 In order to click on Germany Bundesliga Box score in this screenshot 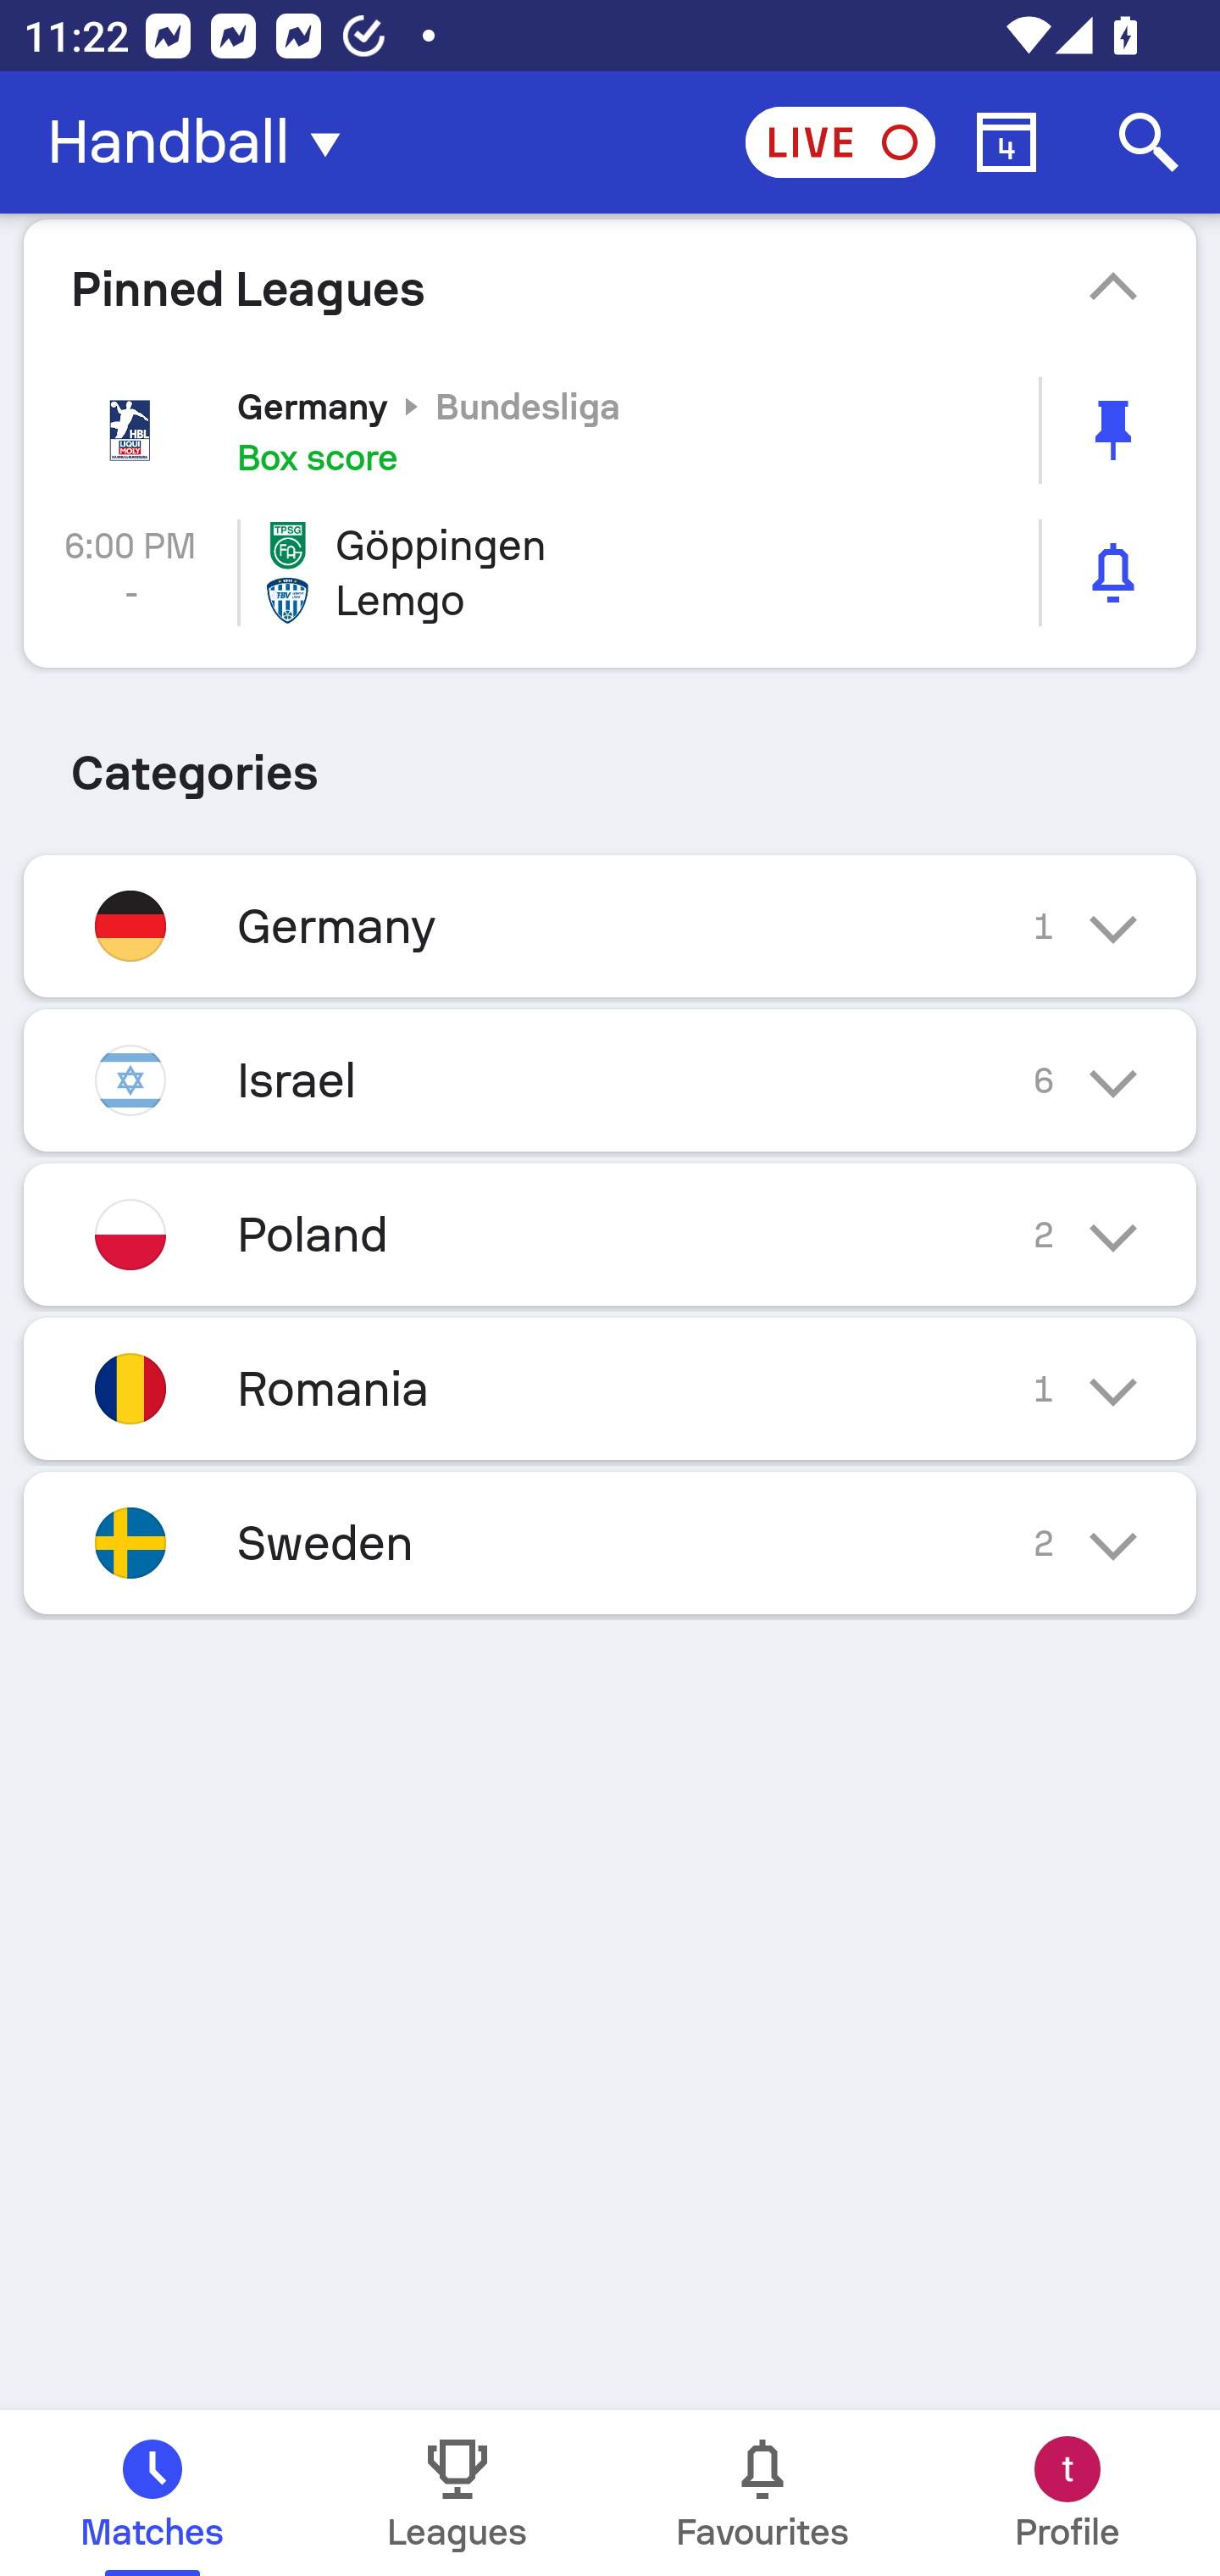, I will do `click(610, 430)`.